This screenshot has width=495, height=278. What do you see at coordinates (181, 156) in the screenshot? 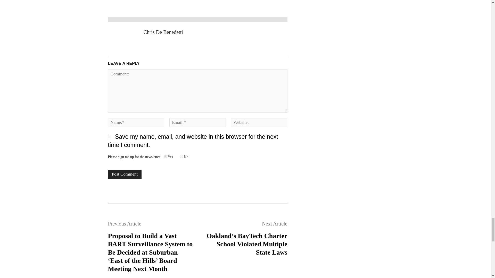
I see `No` at bounding box center [181, 156].